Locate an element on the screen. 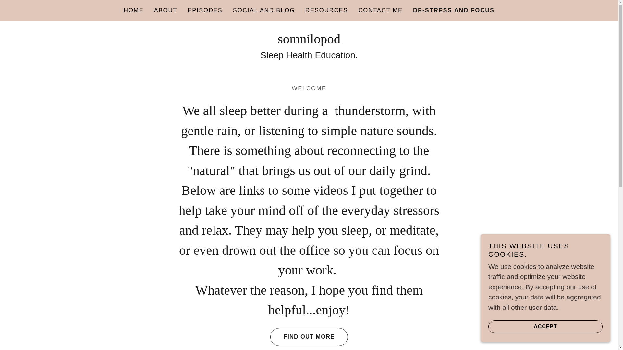  ABOUT is located at coordinates (165, 10).